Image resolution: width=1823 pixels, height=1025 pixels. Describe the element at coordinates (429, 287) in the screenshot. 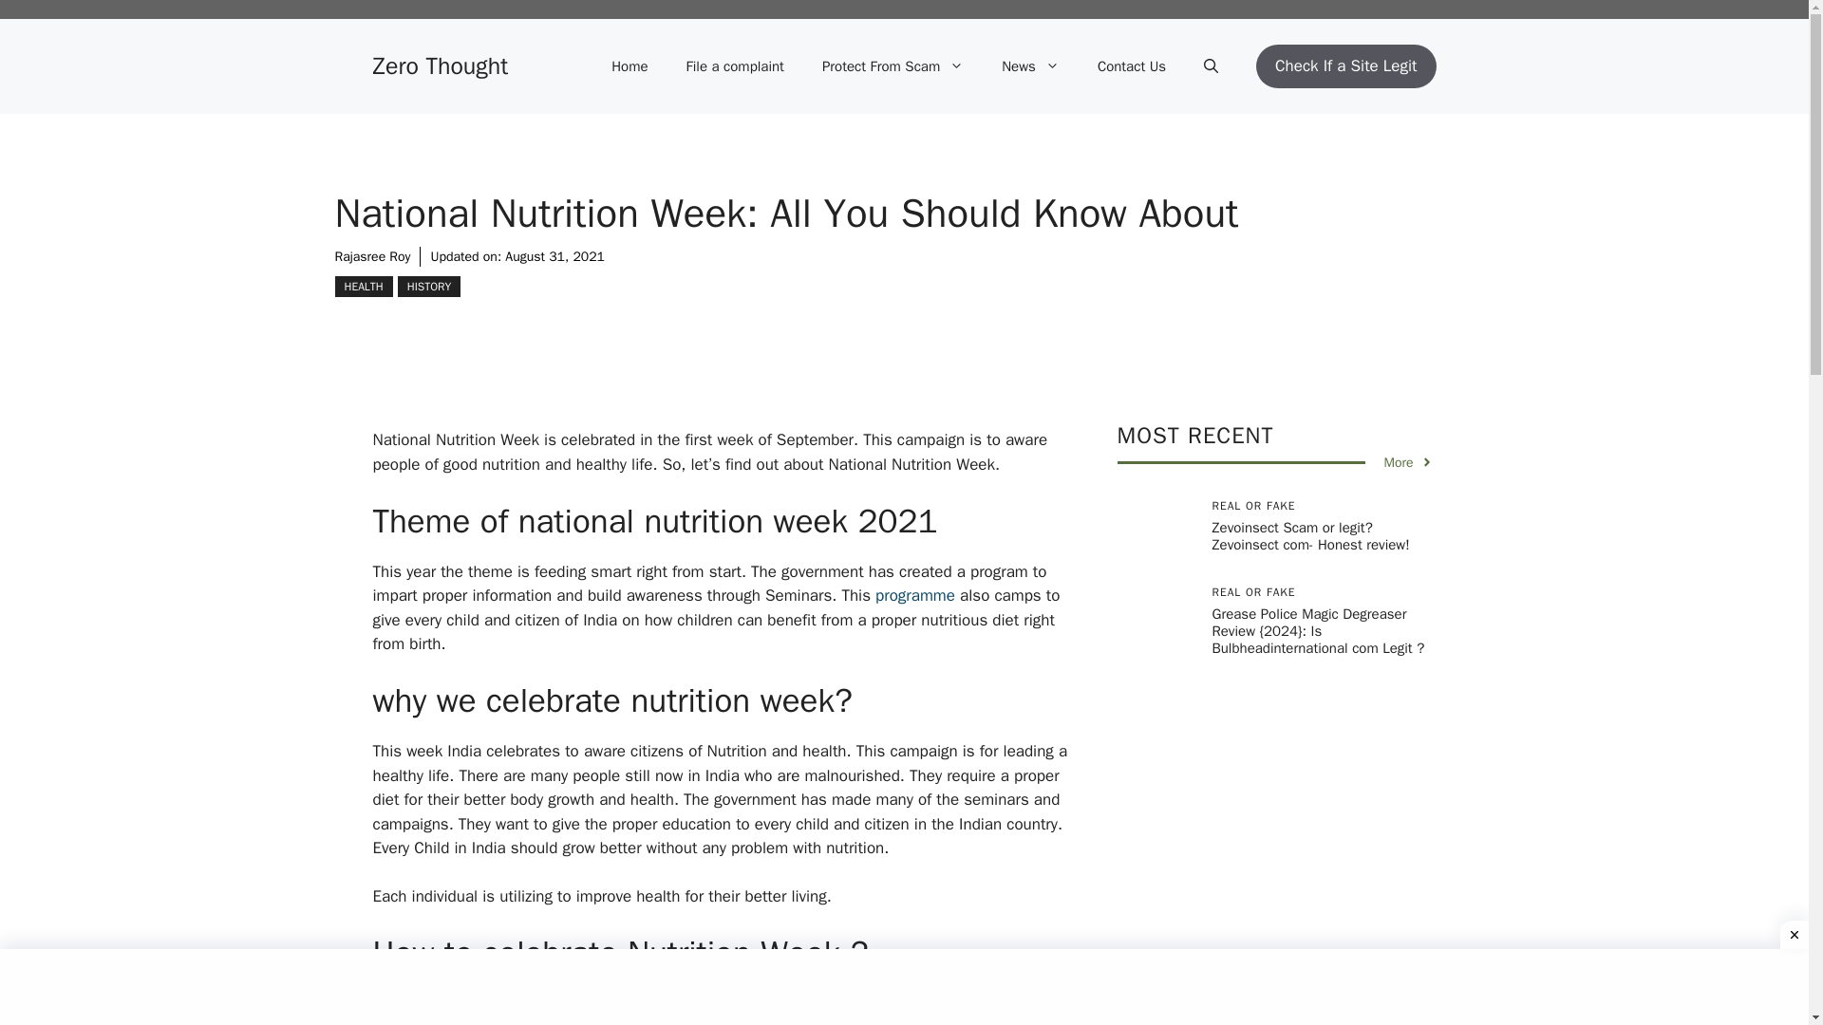

I see `HISTORY` at that location.